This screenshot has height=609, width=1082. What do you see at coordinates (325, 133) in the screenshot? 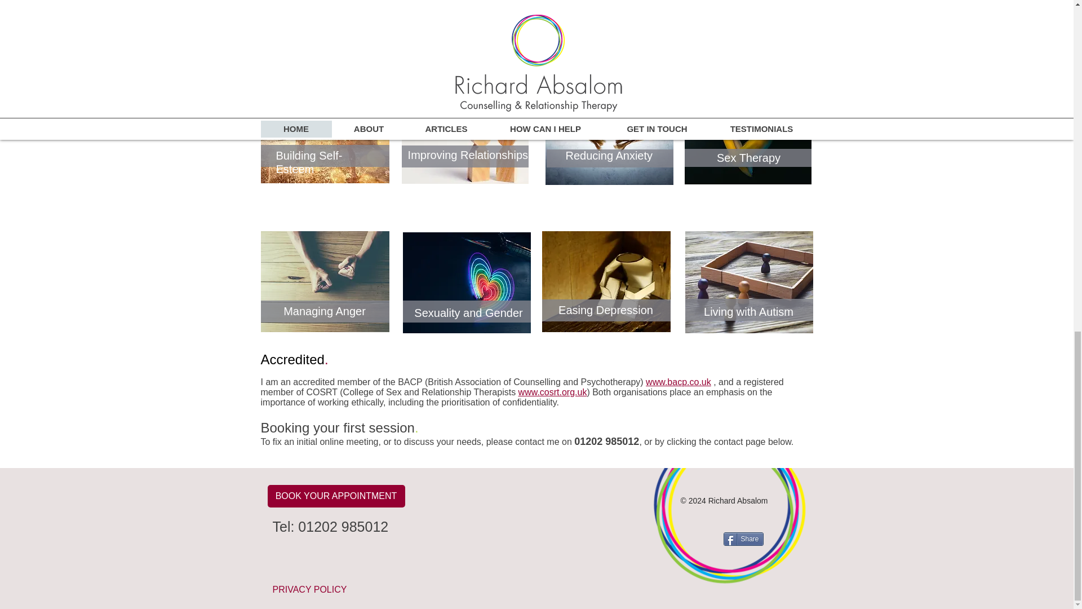
I see `Find out how counselling can build self esteem` at bounding box center [325, 133].